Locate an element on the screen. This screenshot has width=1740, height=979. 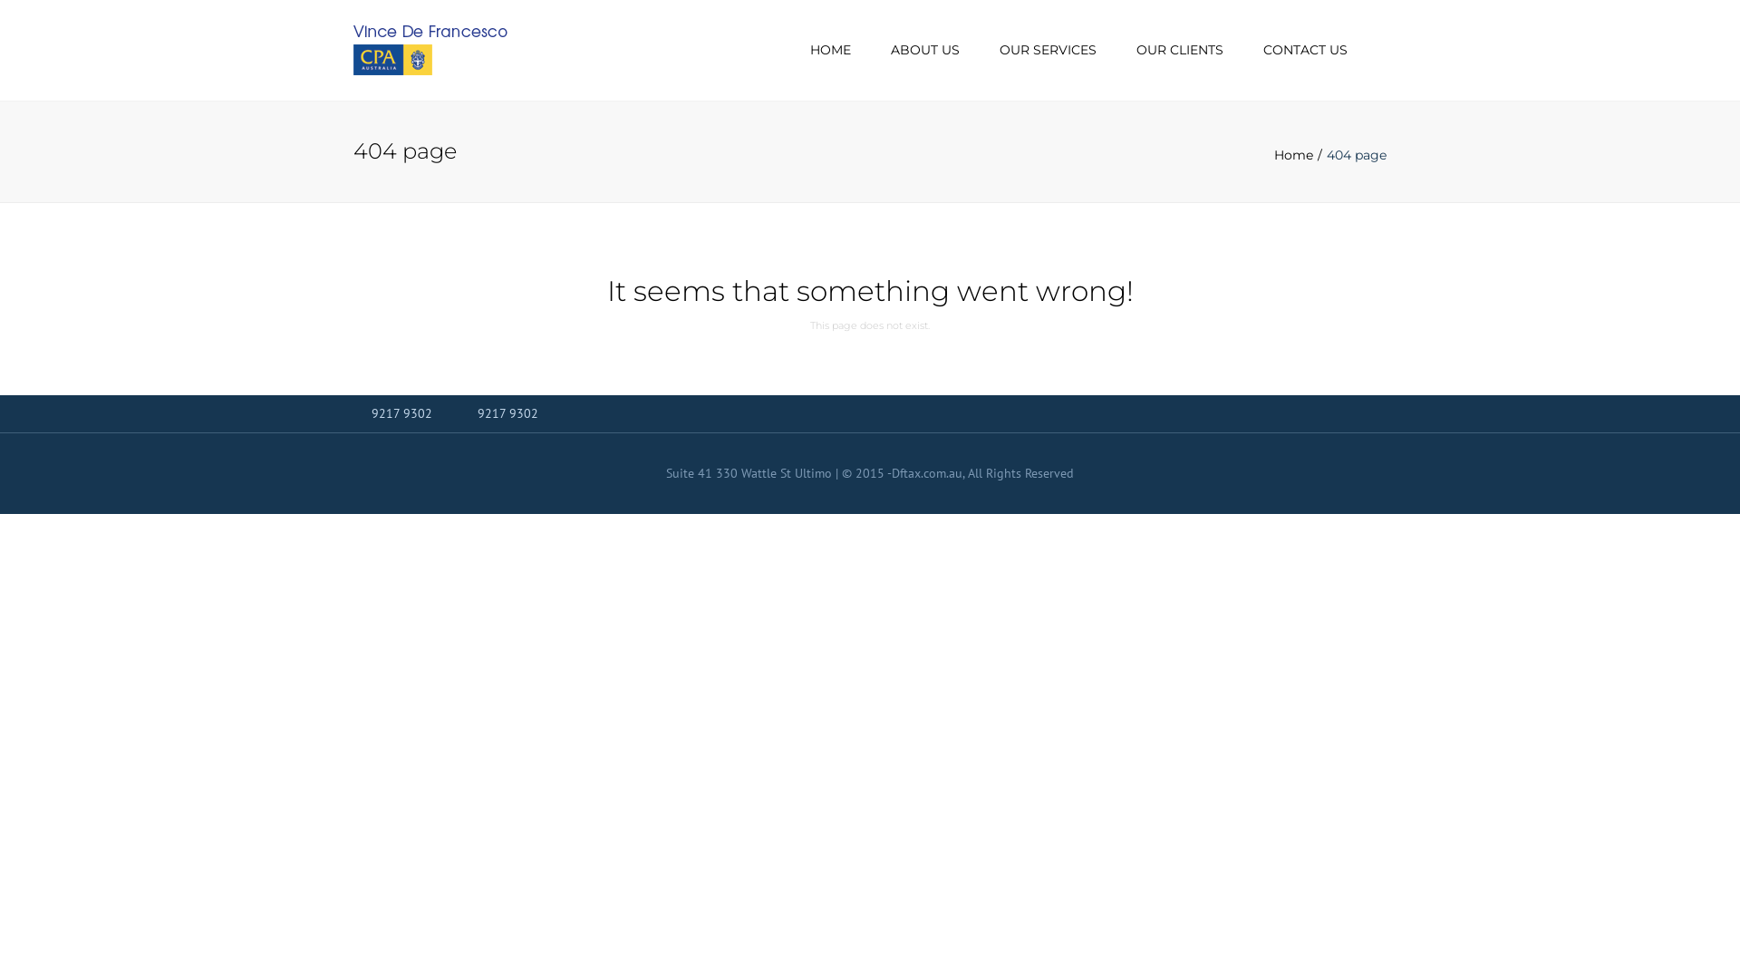
OUR SERVICES is located at coordinates (1048, 51).